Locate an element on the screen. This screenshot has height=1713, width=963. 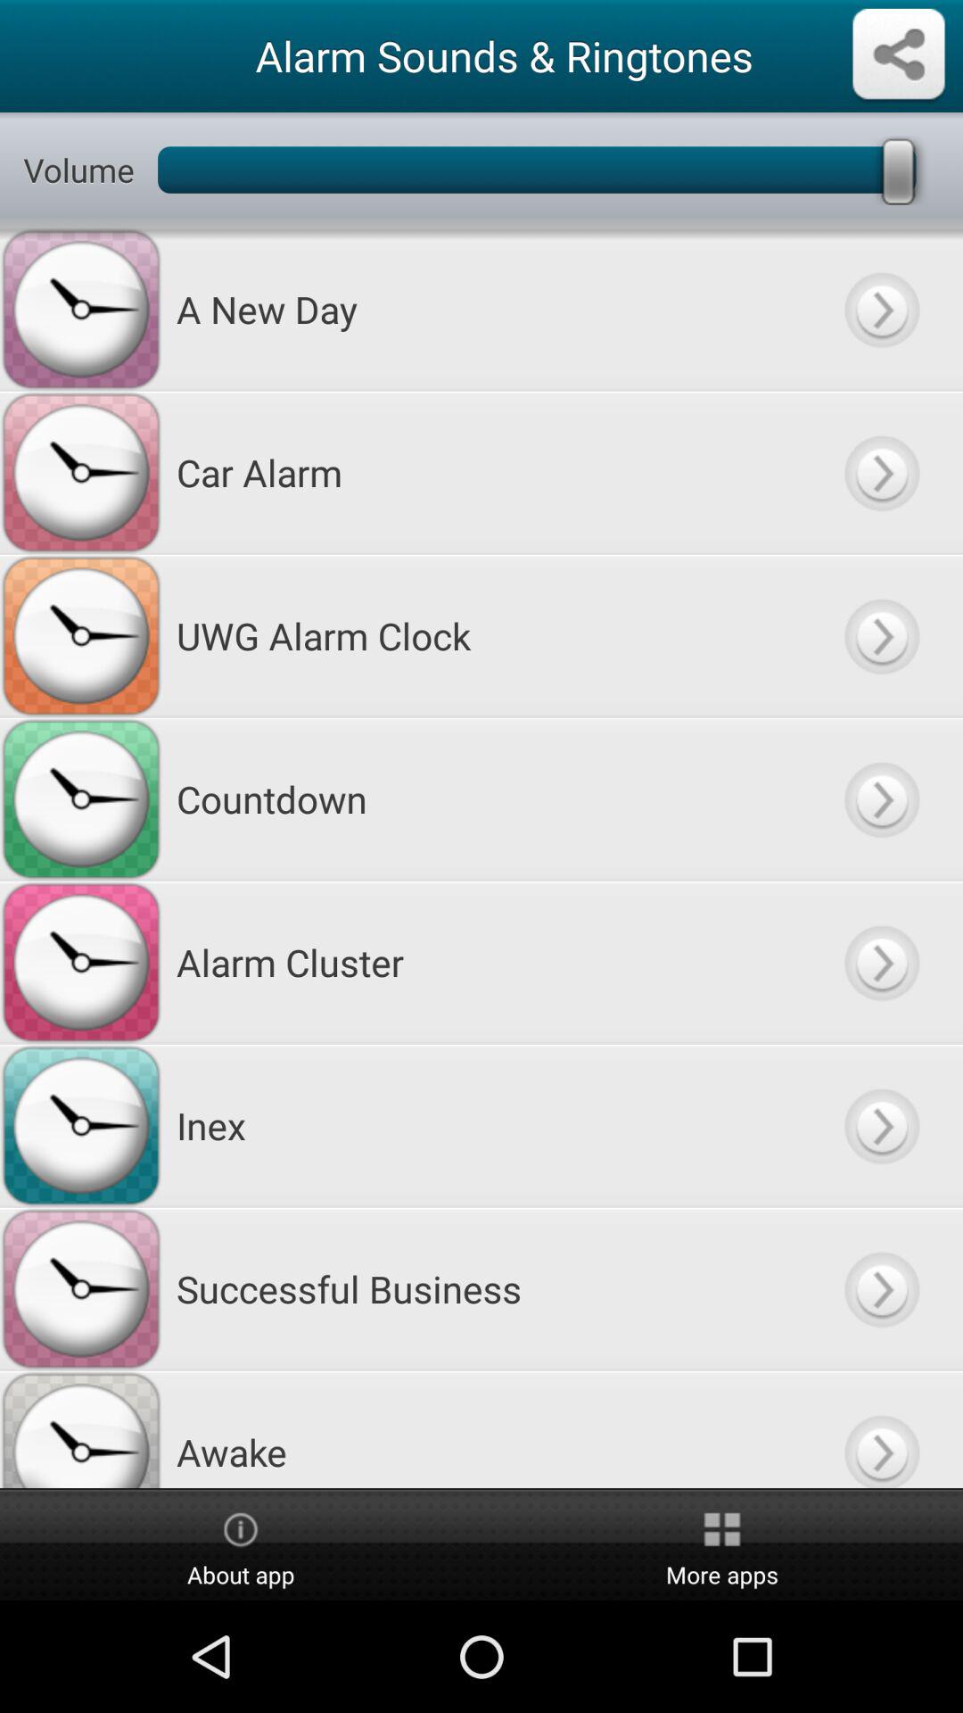
select ringtone is located at coordinates (881, 1126).